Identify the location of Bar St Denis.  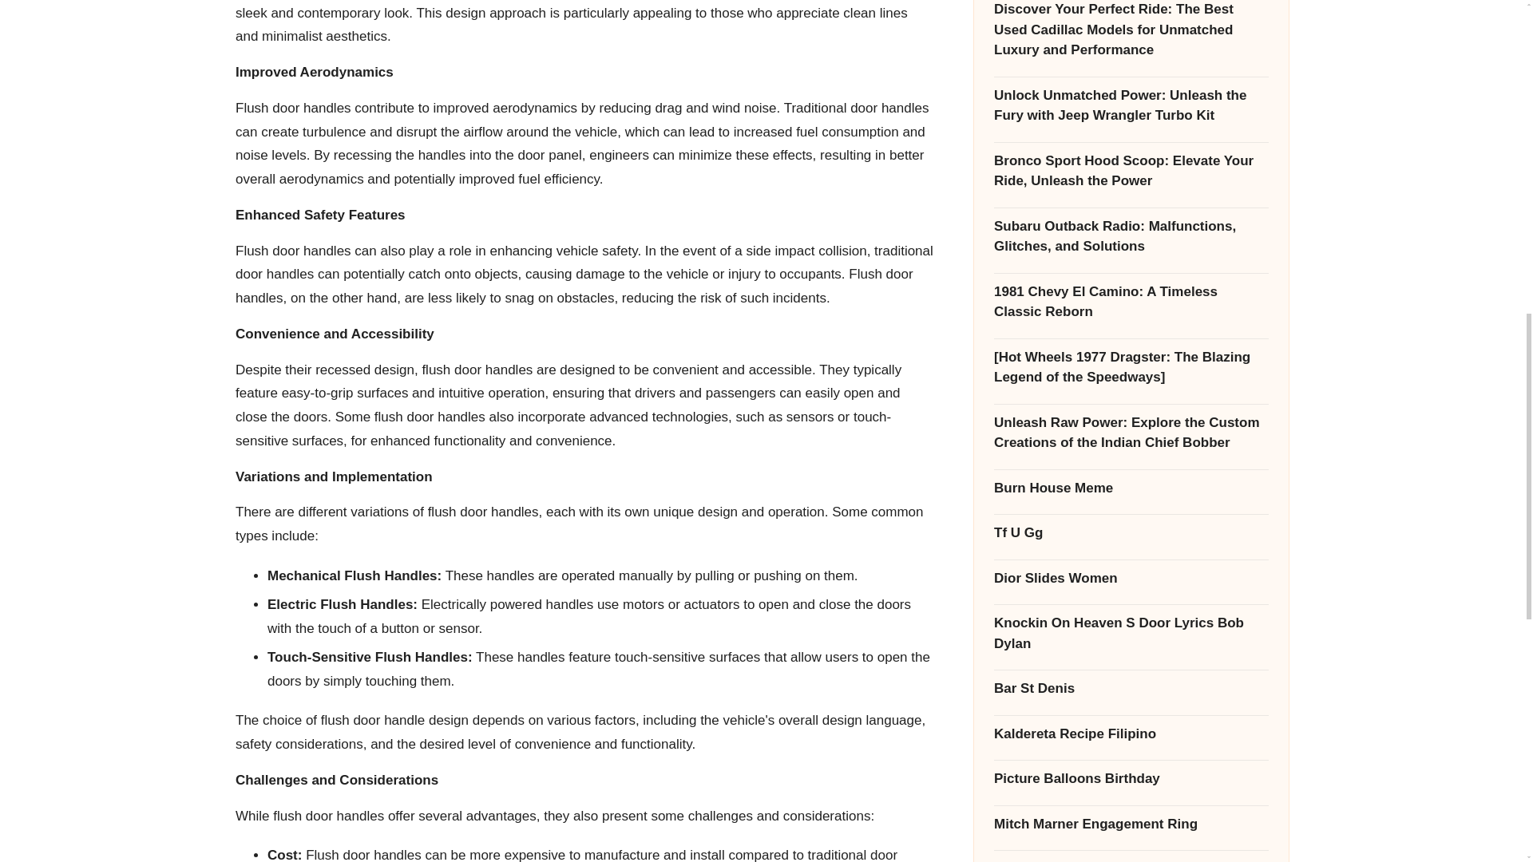
(1131, 240).